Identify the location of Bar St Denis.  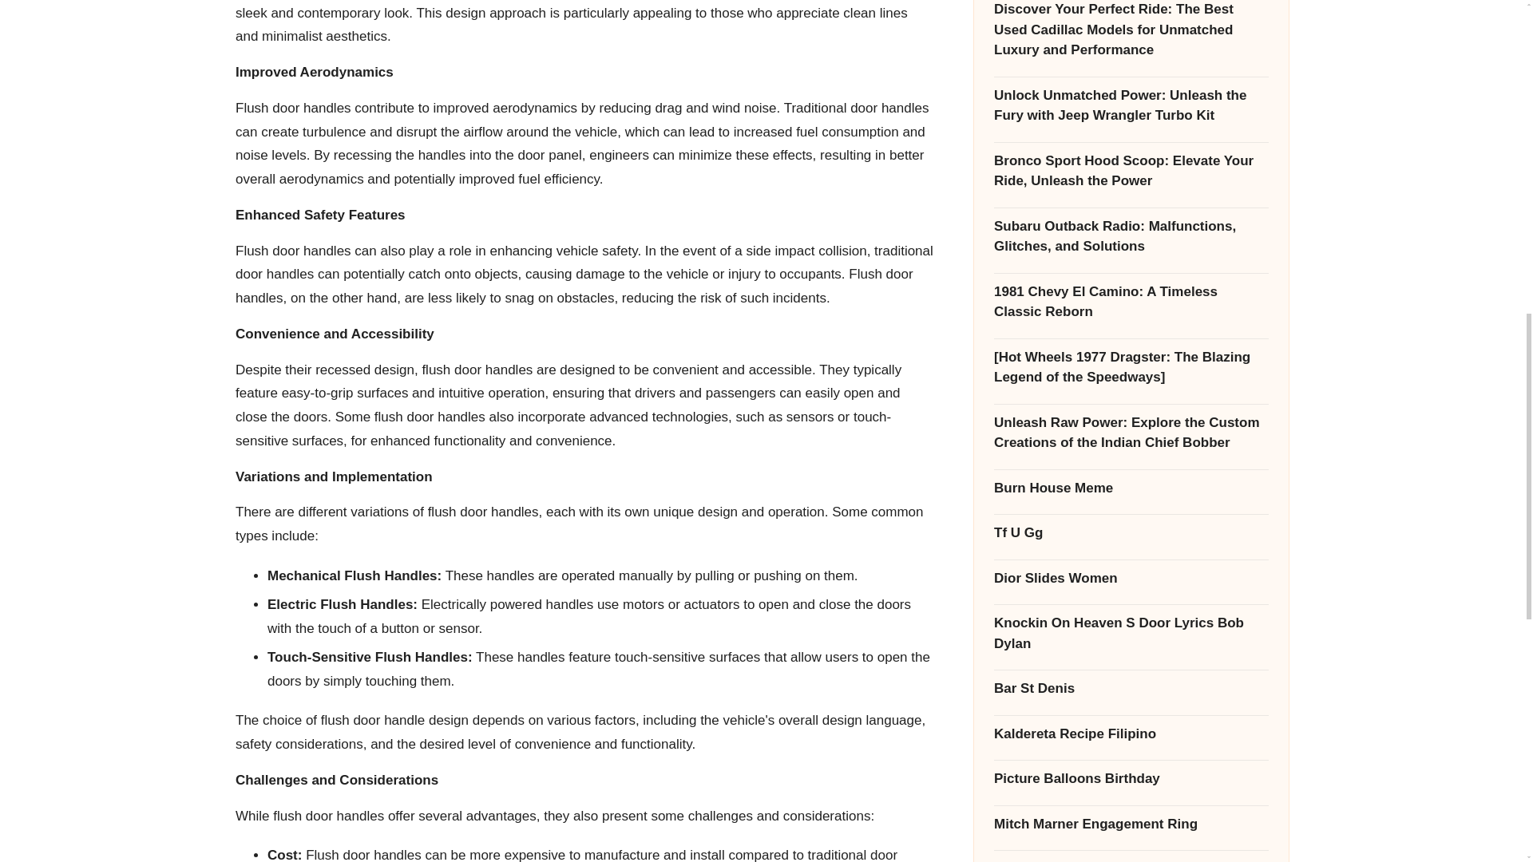
(1131, 240).